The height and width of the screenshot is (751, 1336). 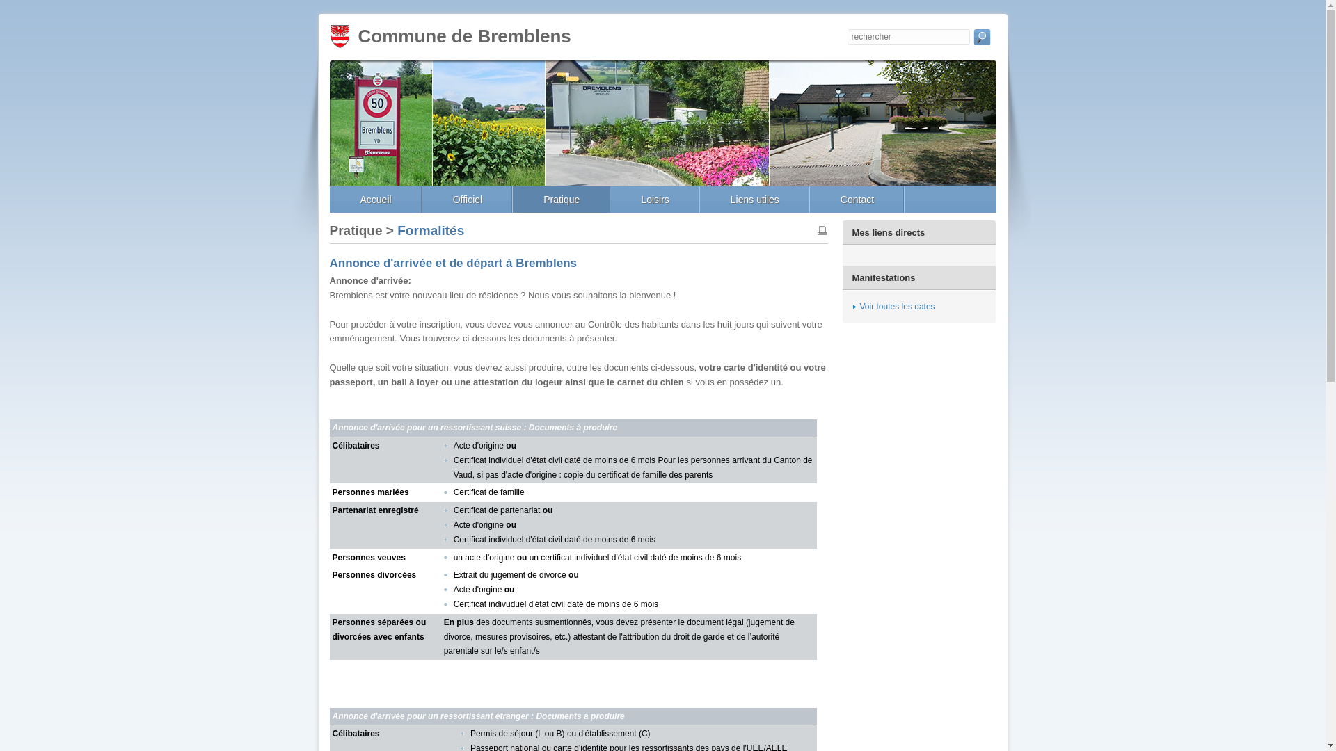 What do you see at coordinates (562, 200) in the screenshot?
I see `Pratique` at bounding box center [562, 200].